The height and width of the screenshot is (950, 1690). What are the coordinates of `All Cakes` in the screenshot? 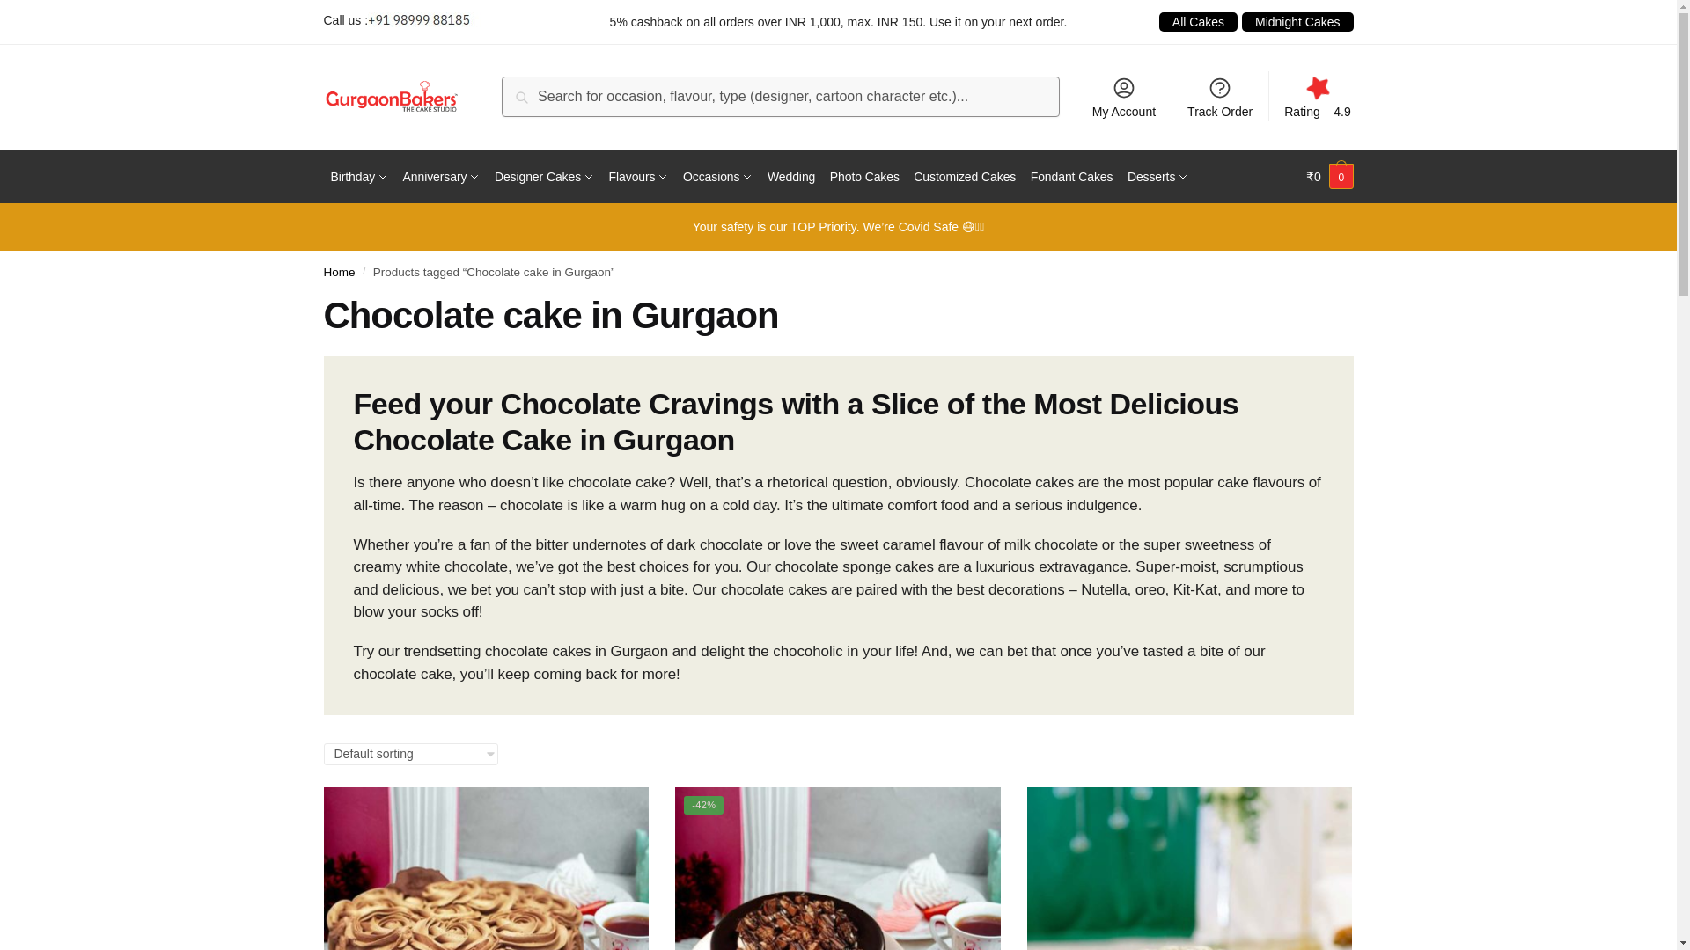 It's located at (1198, 22).